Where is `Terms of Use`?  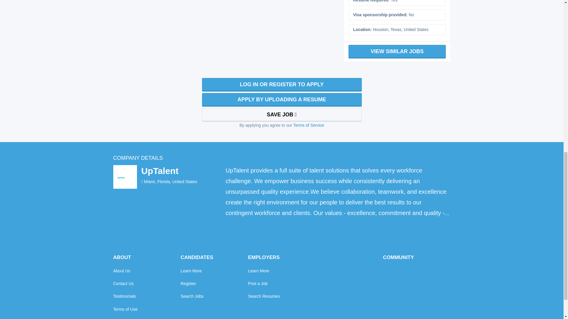 Terms of Use is located at coordinates (125, 309).